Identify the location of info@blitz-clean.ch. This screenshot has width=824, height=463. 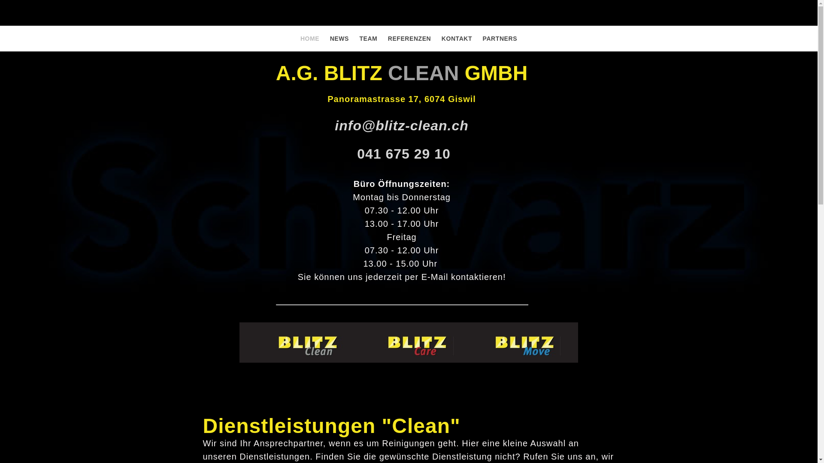
(402, 126).